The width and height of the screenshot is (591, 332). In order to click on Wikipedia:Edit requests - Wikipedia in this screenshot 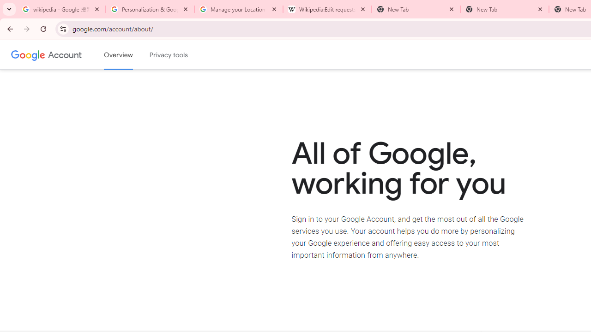, I will do `click(327, 9)`.